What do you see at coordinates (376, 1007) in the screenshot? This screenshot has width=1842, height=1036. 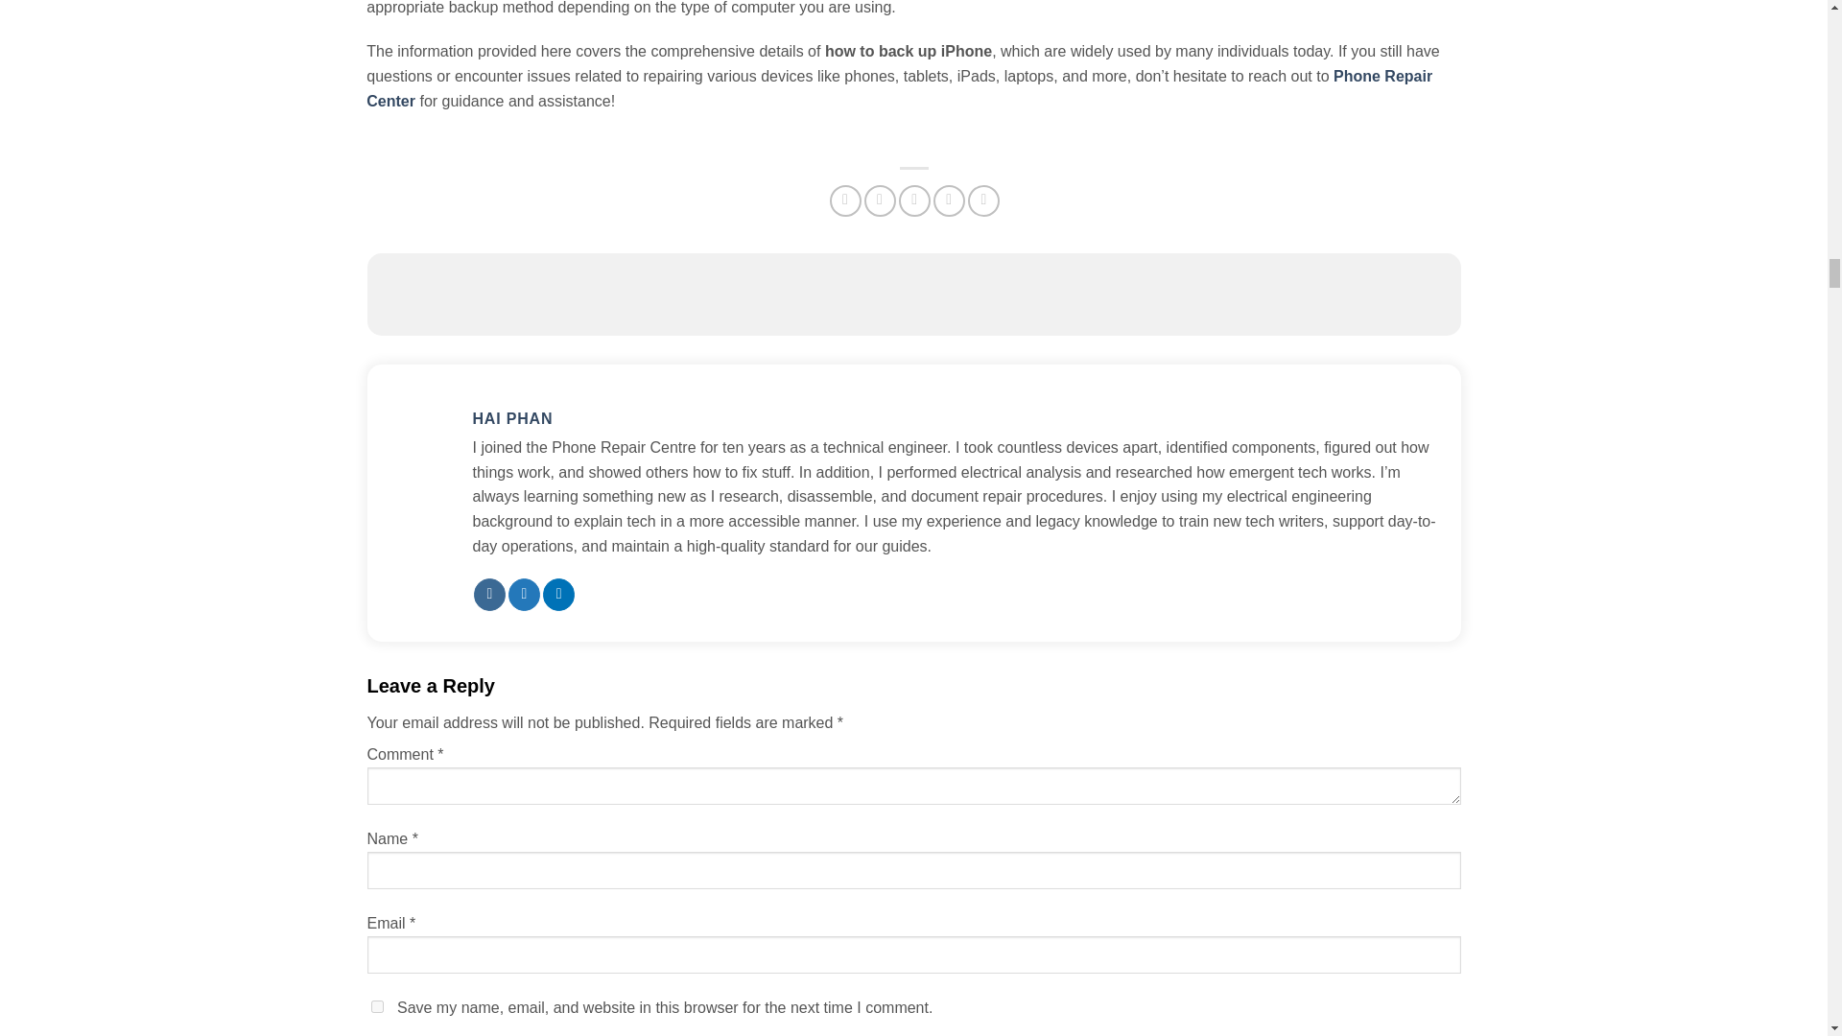 I see `yes` at bounding box center [376, 1007].